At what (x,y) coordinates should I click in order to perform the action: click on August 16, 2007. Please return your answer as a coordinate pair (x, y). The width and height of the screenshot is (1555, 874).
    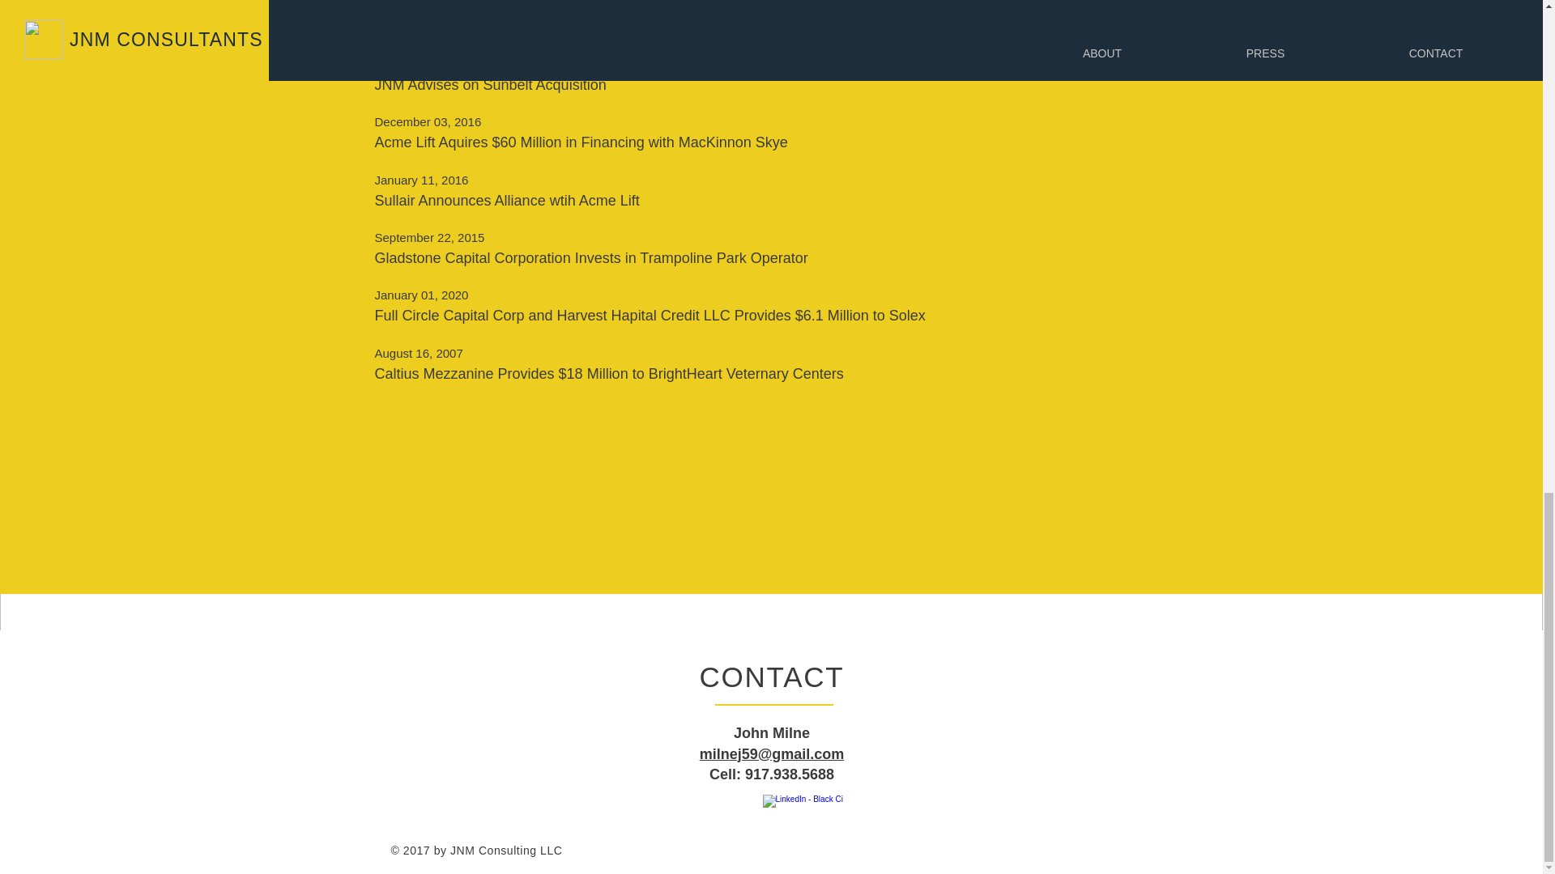
    Looking at the image, I should click on (933, 353).